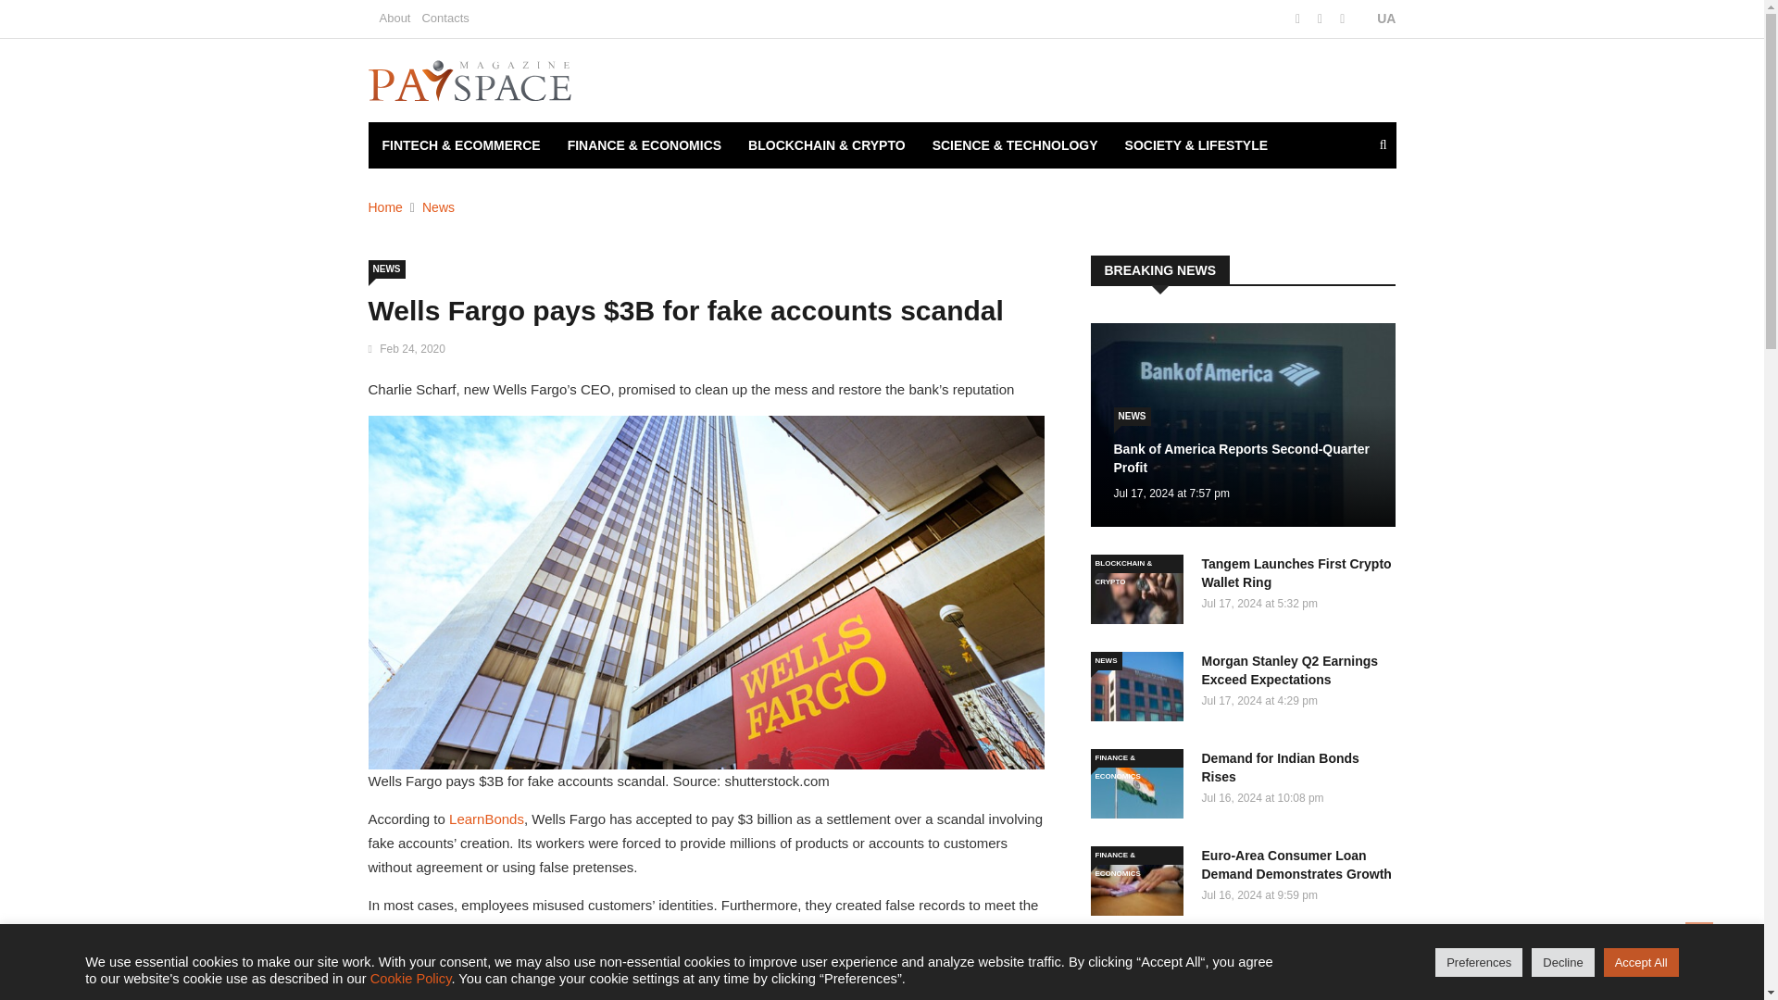 The image size is (1778, 1000). What do you see at coordinates (1376, 19) in the screenshot?
I see `UA` at bounding box center [1376, 19].